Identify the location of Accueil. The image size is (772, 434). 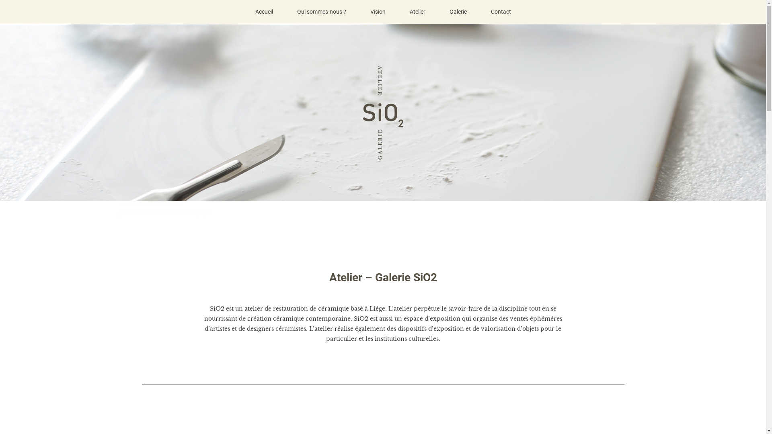
(264, 12).